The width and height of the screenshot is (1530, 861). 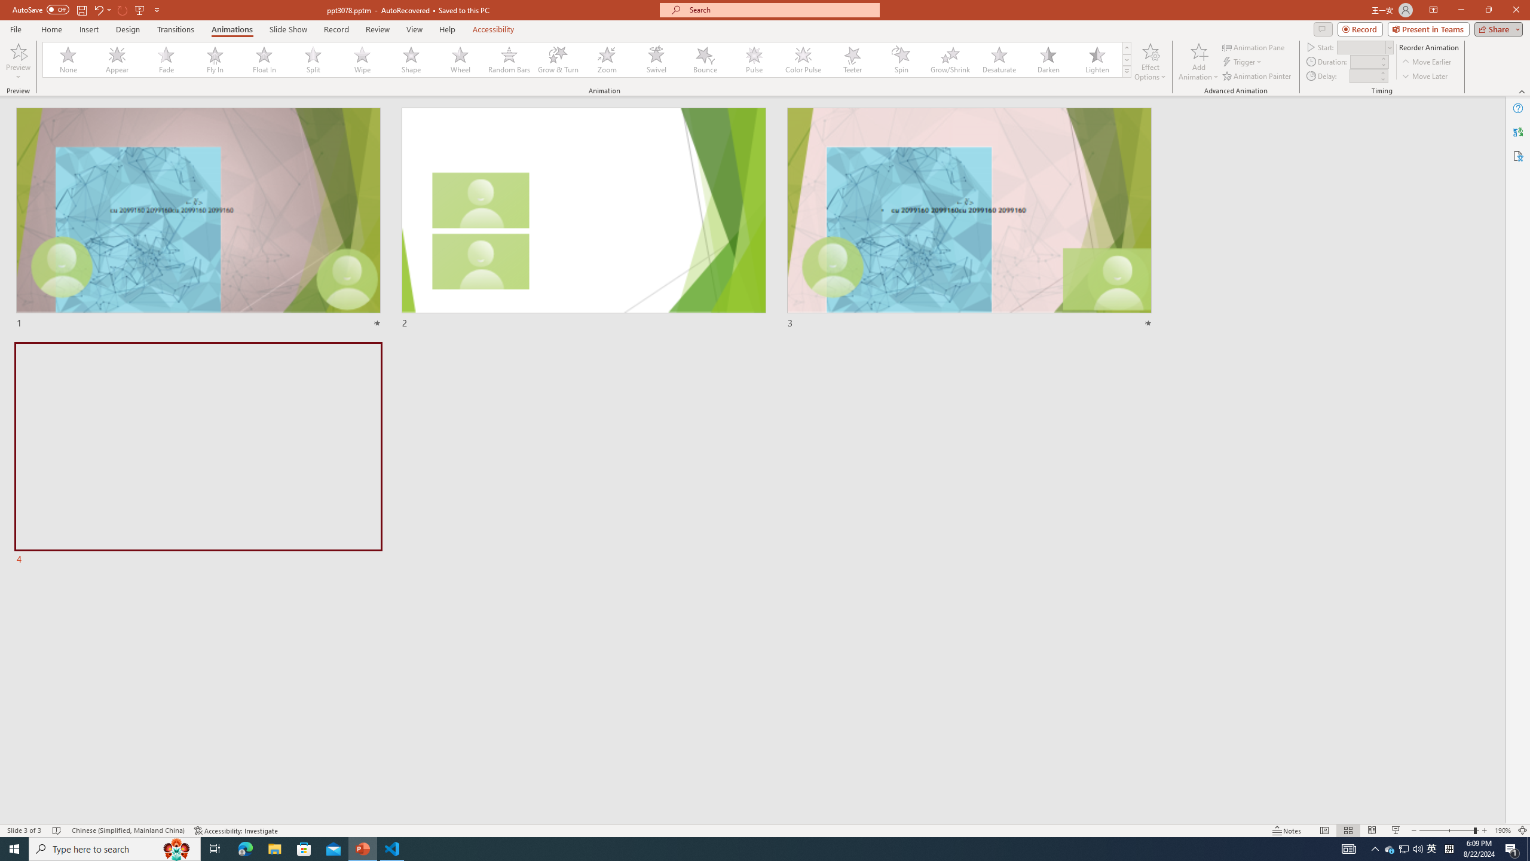 I want to click on Accessibility Checker Accessibility: Investigate, so click(x=236, y=831).